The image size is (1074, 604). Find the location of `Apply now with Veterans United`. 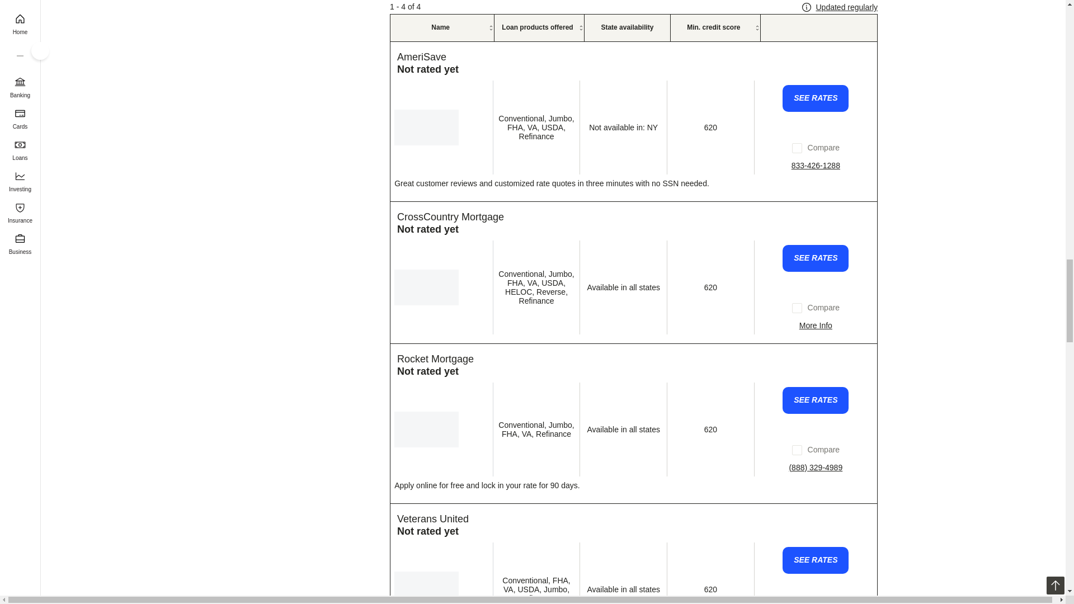

Apply now with Veterans United is located at coordinates (816, 555).